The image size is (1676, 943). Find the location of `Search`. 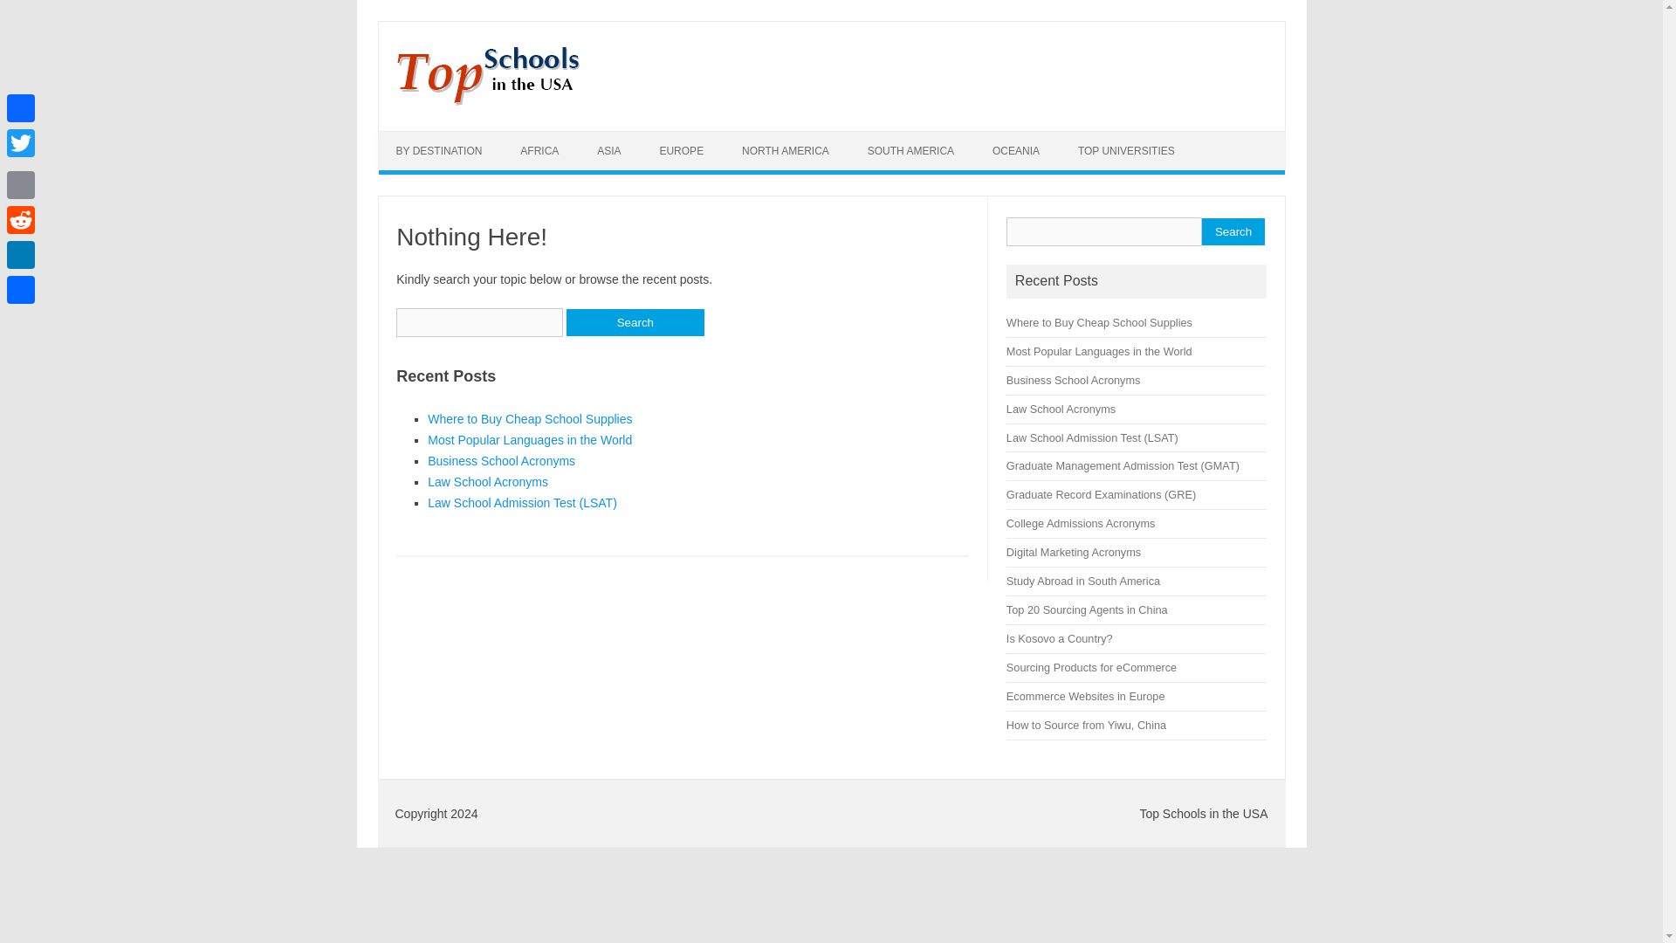

Search is located at coordinates (635, 322).